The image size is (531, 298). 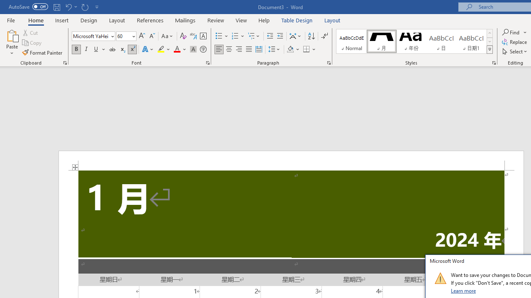 What do you see at coordinates (248, 50) in the screenshot?
I see `Justify` at bounding box center [248, 50].